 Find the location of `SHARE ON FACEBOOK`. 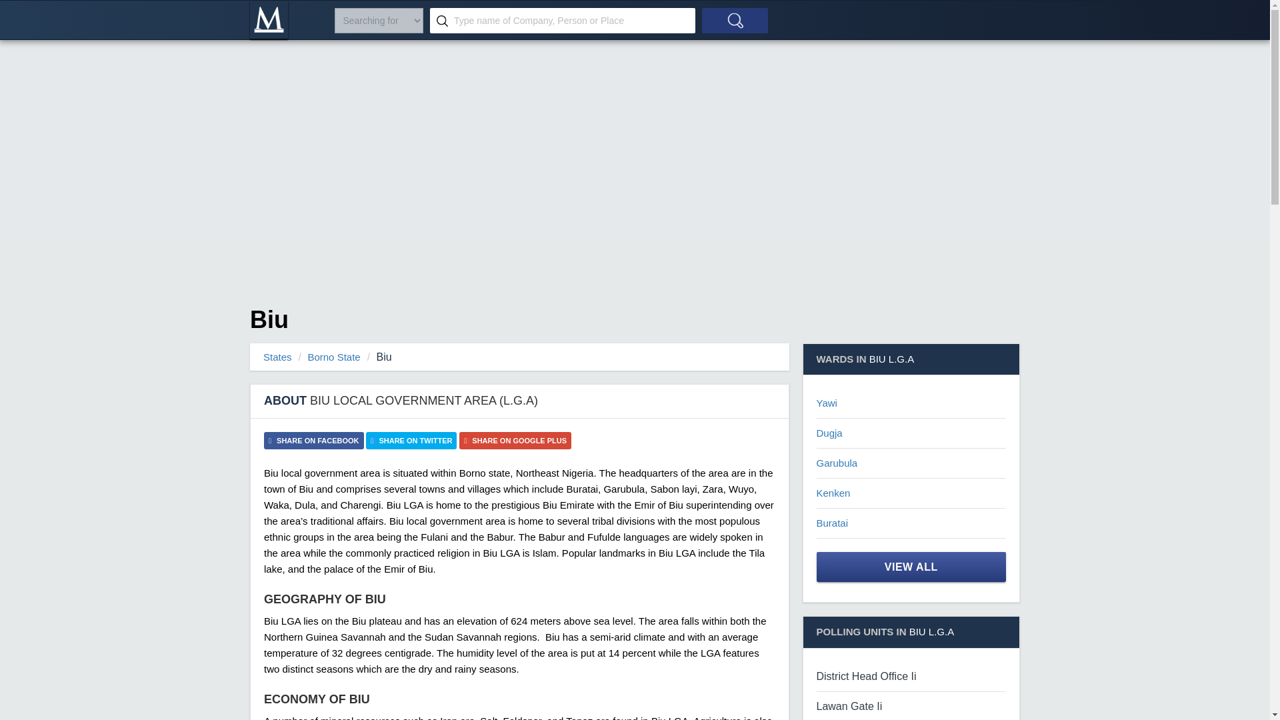

SHARE ON FACEBOOK is located at coordinates (313, 440).